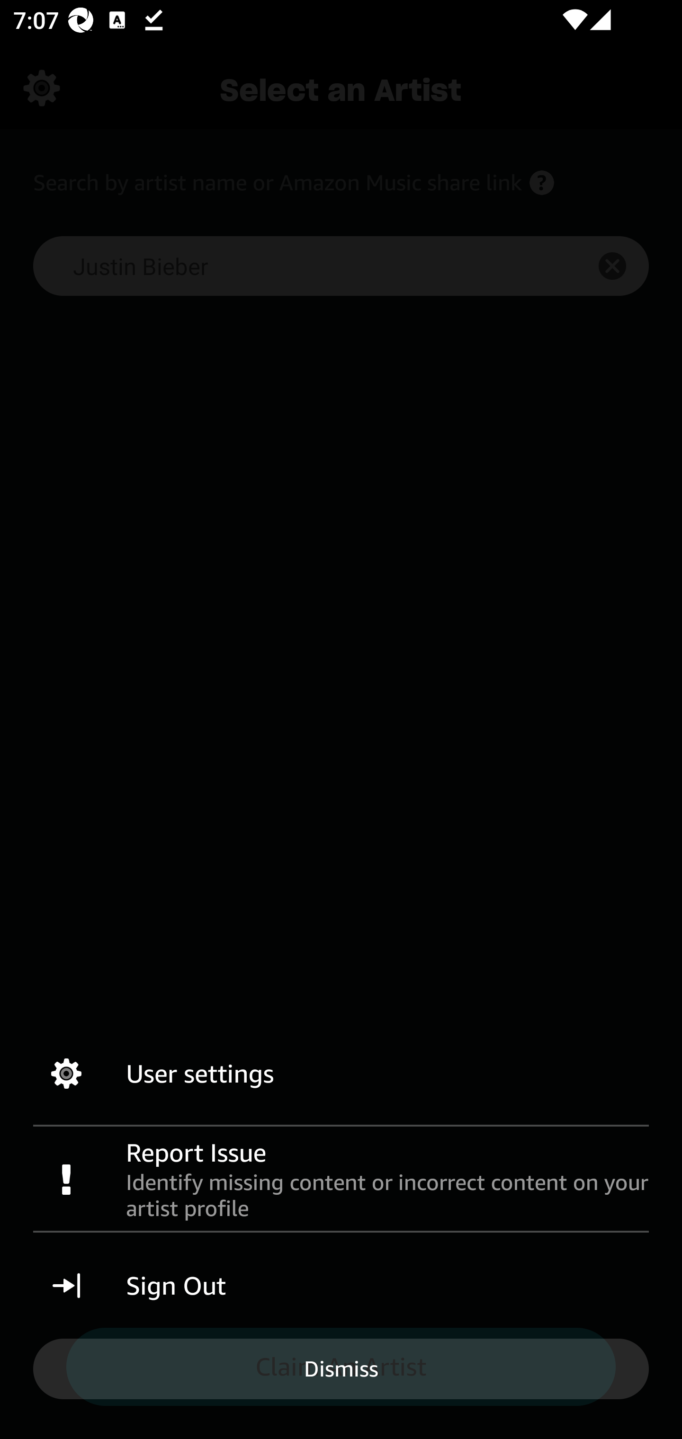 The image size is (682, 1439). Describe the element at coordinates (341, 1074) in the screenshot. I see `User settings  icon User settings User settings` at that location.